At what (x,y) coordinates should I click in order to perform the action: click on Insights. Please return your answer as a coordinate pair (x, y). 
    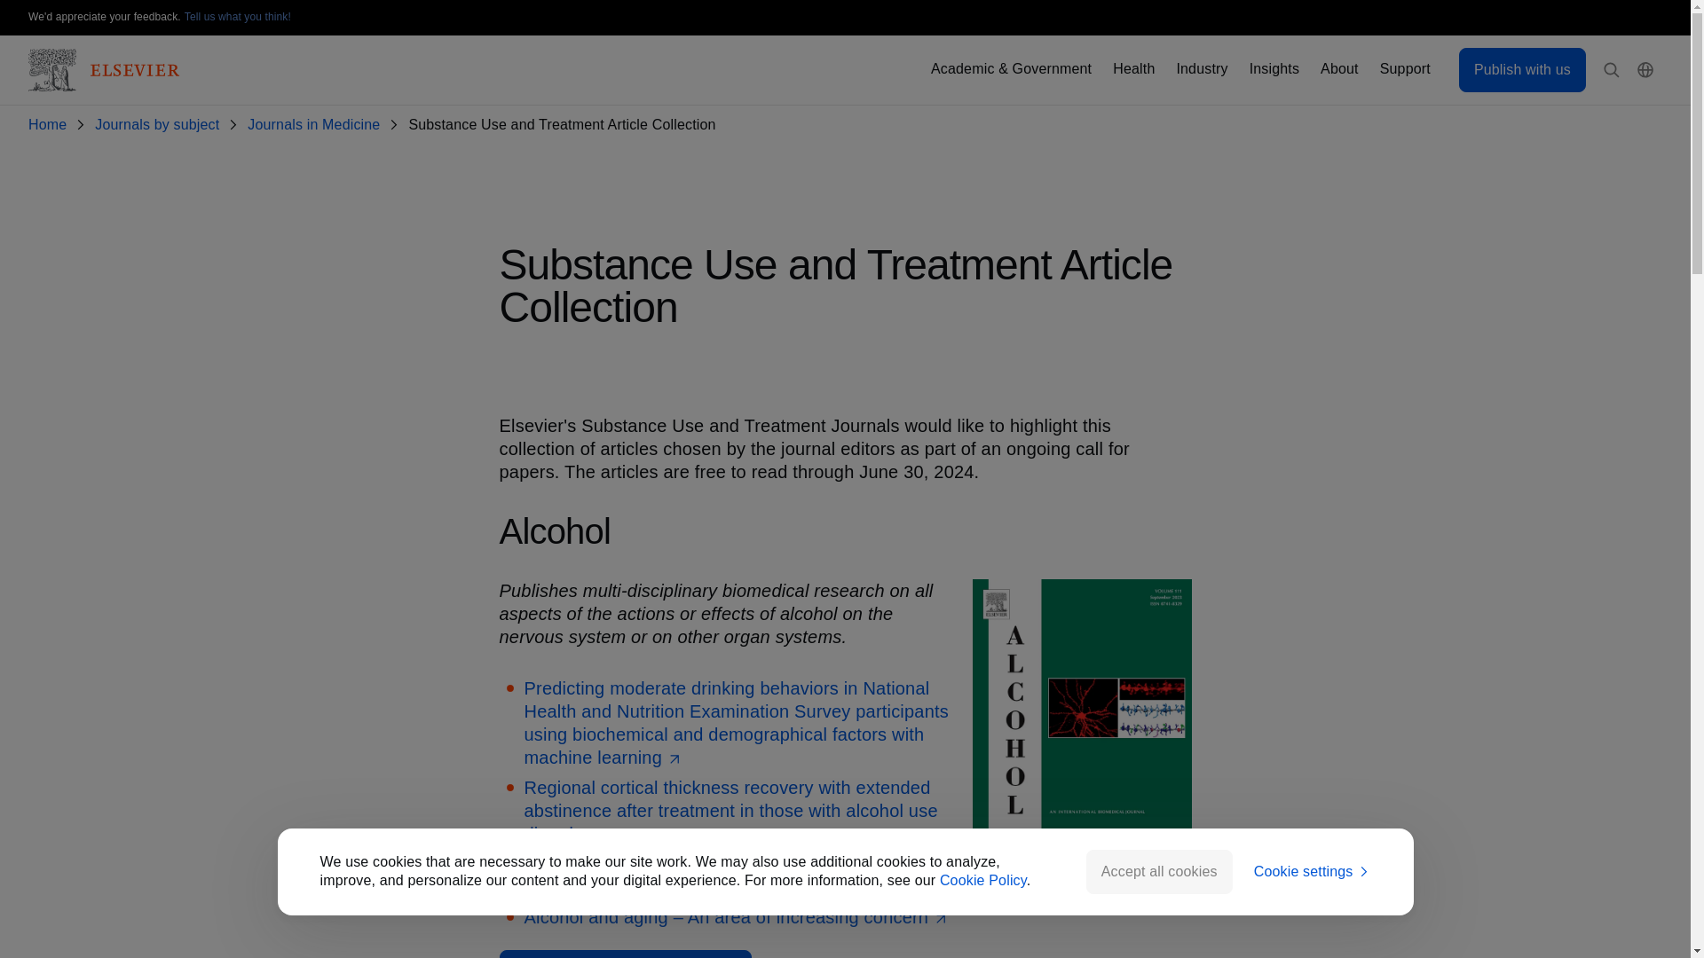
    Looking at the image, I should click on (1274, 69).